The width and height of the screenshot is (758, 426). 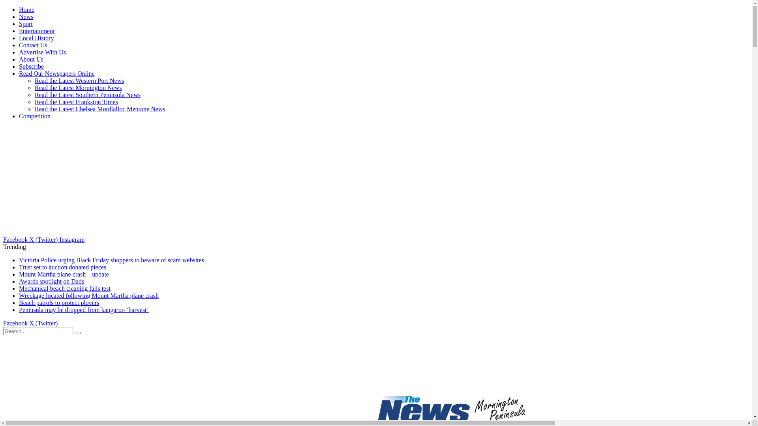 I want to click on Sport, so click(x=26, y=24).